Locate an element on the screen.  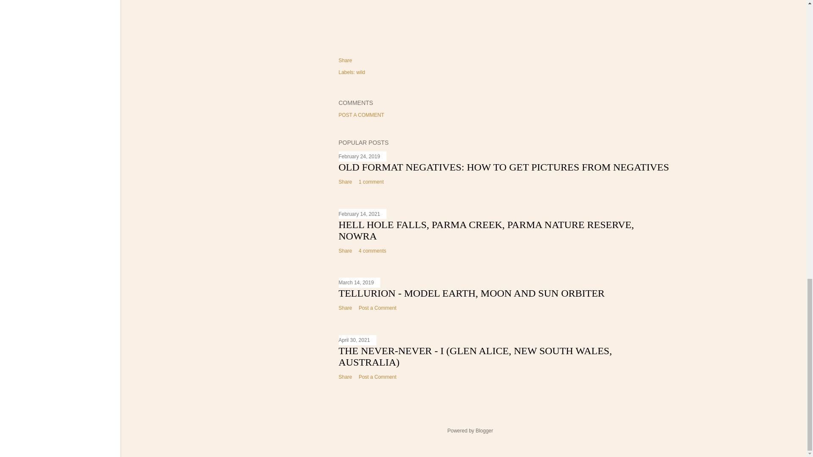
wild is located at coordinates (361, 72).